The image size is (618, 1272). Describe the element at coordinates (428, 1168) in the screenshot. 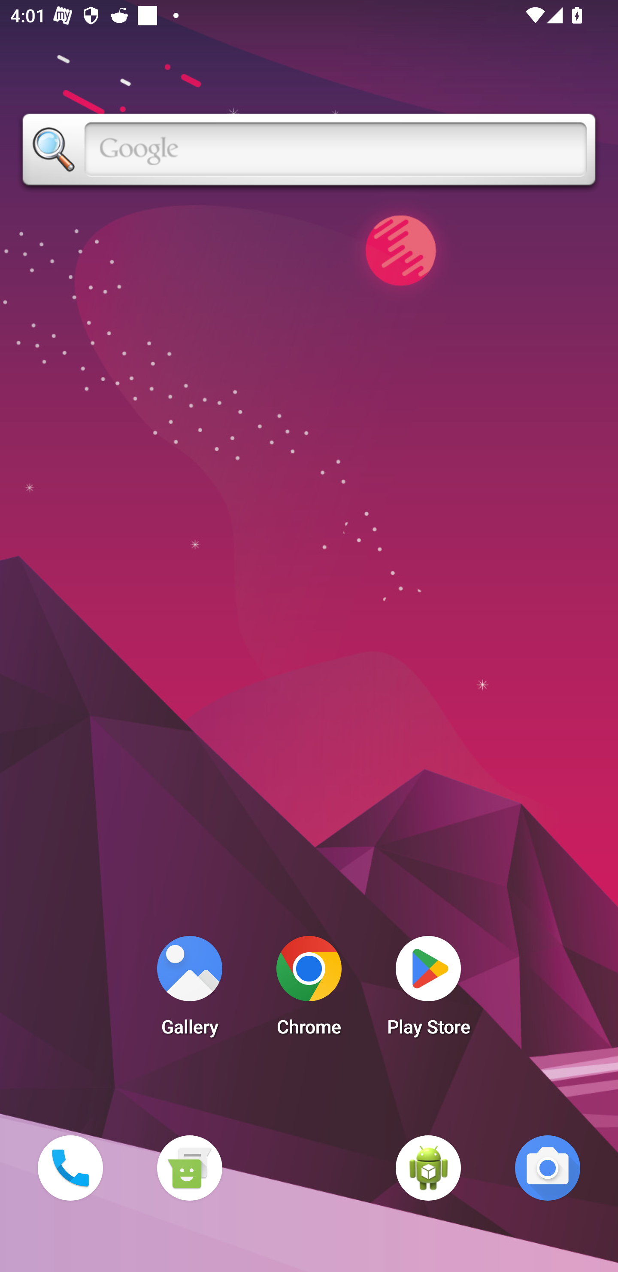

I see `WebView Browser Tester` at that location.